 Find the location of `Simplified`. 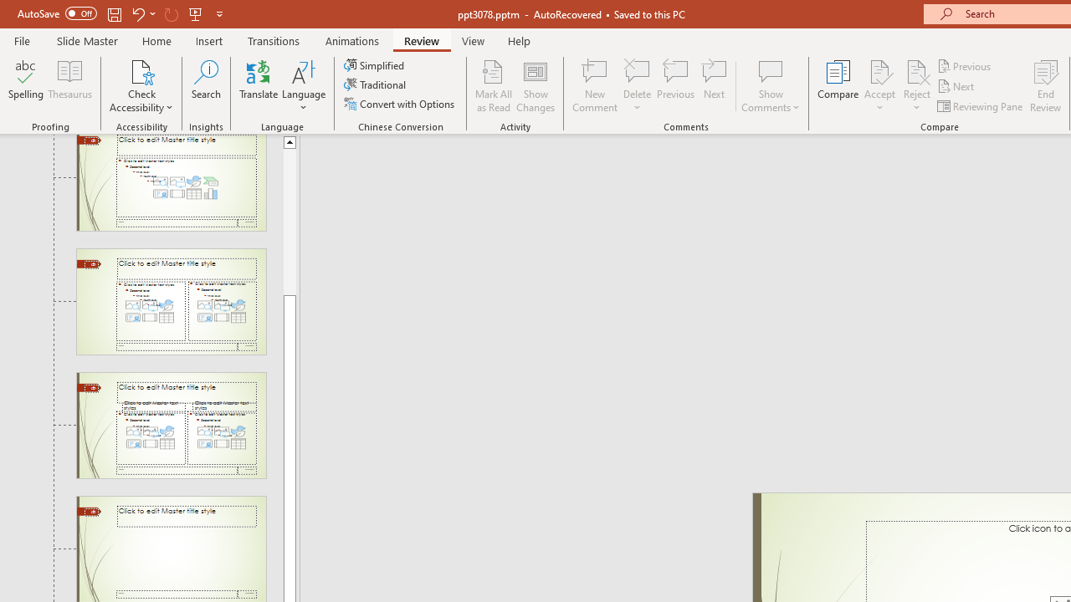

Simplified is located at coordinates (376, 65).